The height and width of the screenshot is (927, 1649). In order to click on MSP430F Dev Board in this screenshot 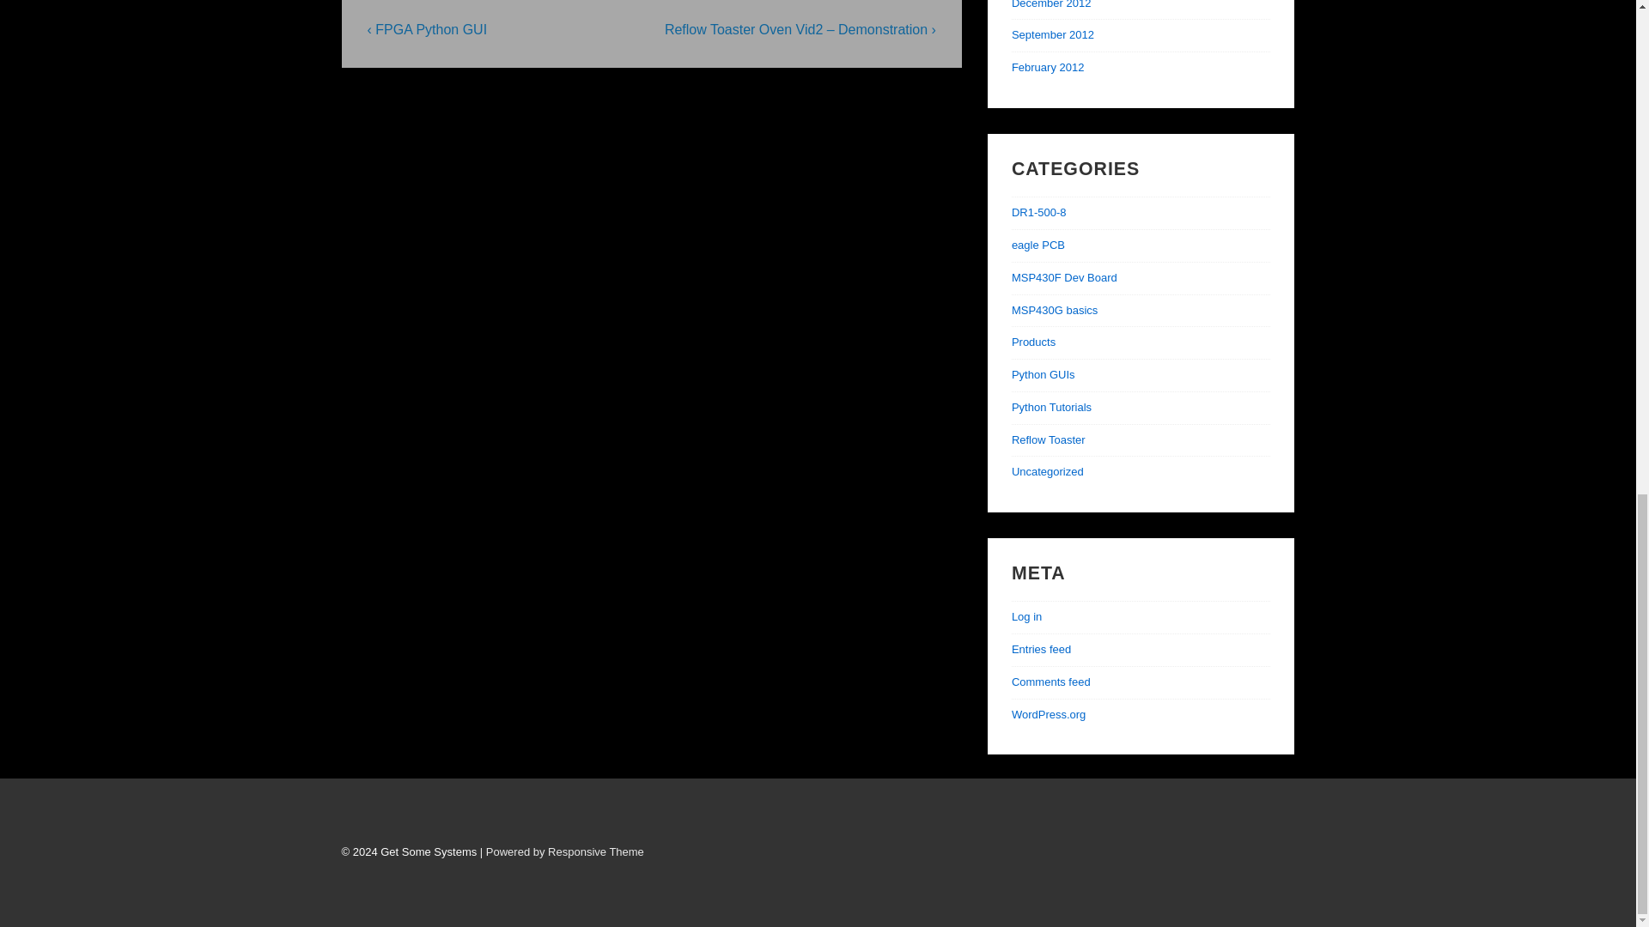, I will do `click(1065, 277)`.